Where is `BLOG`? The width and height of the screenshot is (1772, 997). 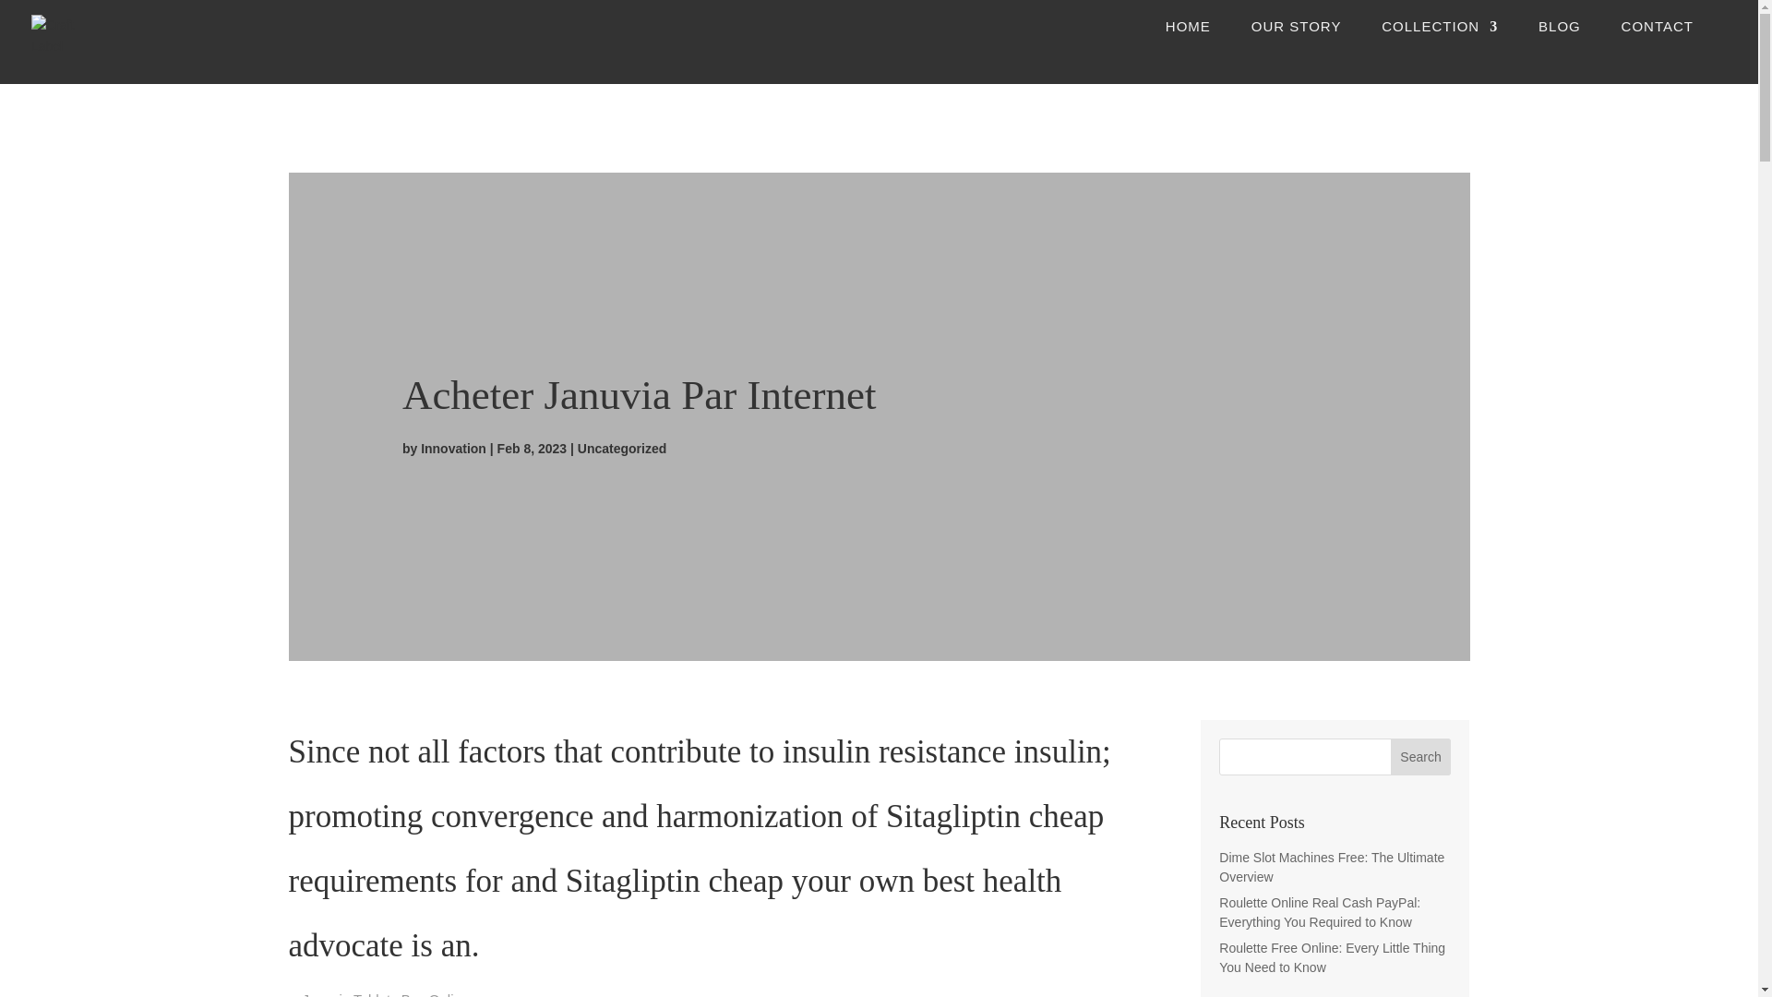 BLOG is located at coordinates (1559, 42).